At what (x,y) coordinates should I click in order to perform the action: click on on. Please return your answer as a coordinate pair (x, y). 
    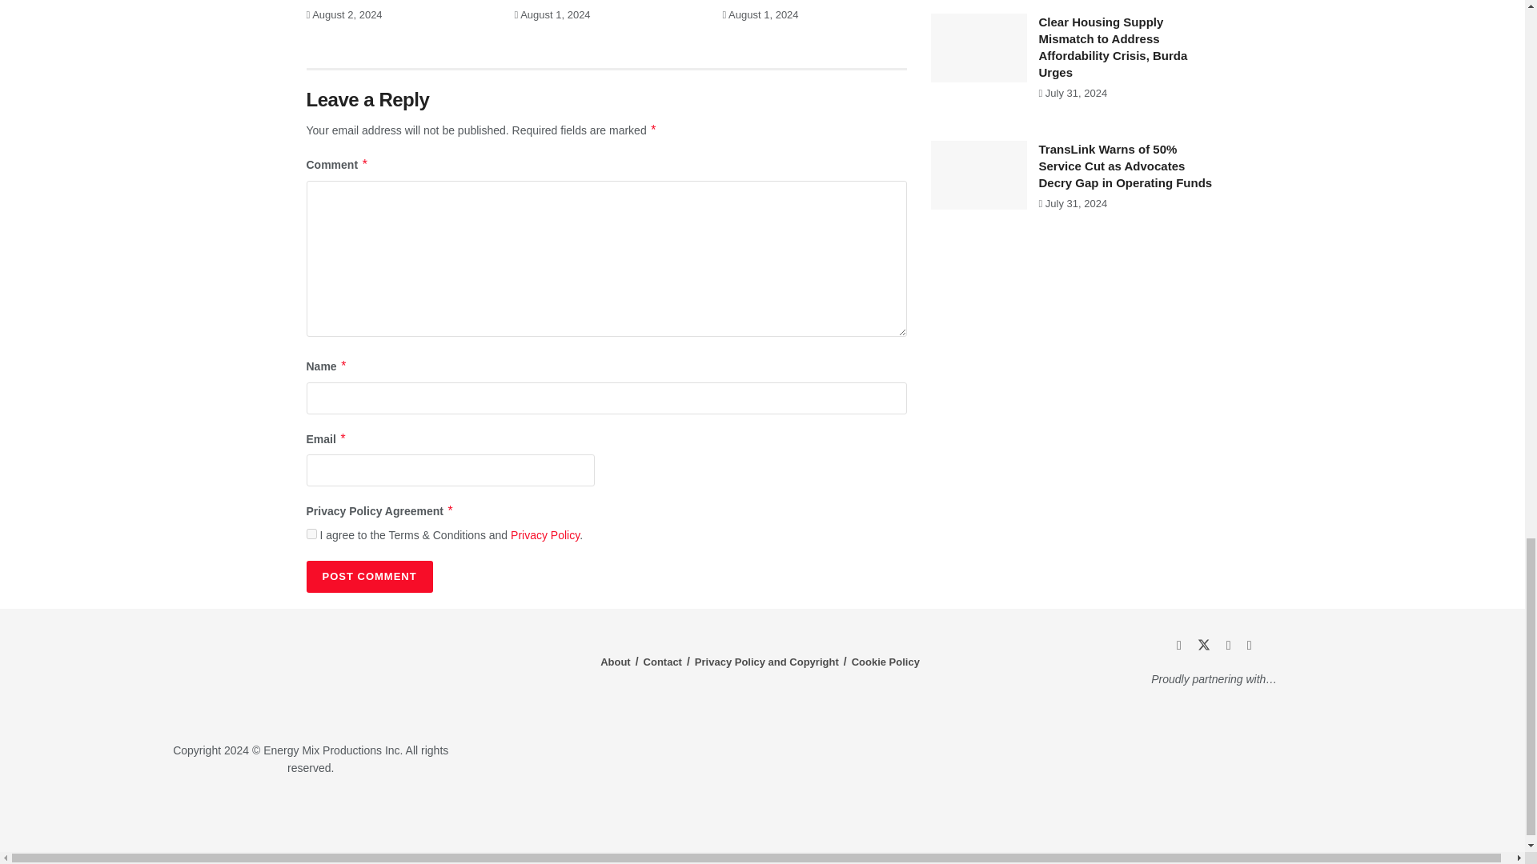
    Looking at the image, I should click on (311, 533).